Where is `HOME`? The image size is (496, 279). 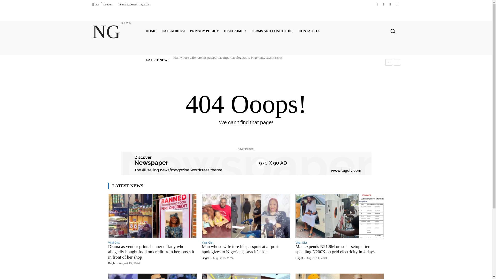
HOME is located at coordinates (173, 30).